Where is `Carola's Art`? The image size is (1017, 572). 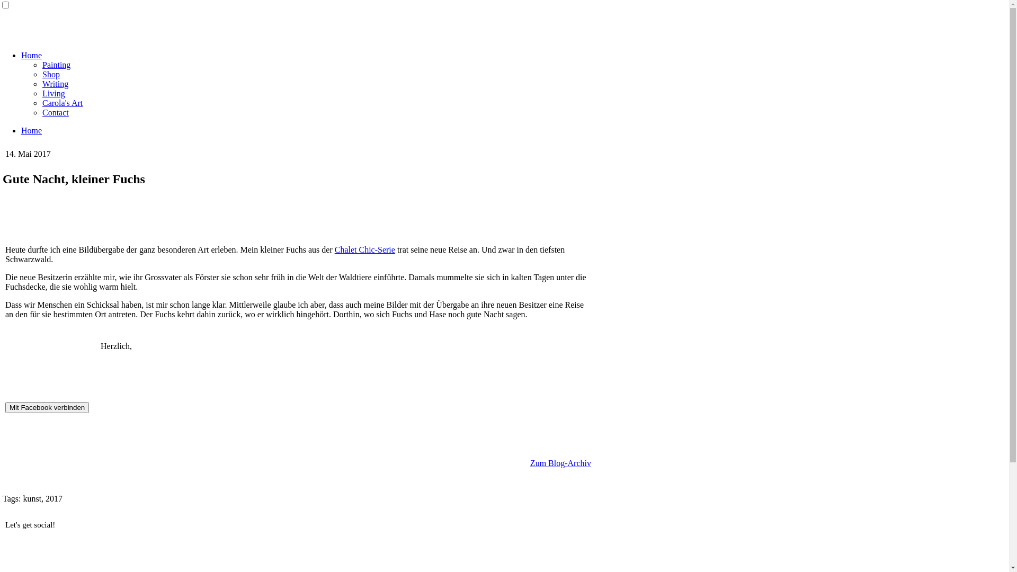 Carola's Art is located at coordinates (63, 103).